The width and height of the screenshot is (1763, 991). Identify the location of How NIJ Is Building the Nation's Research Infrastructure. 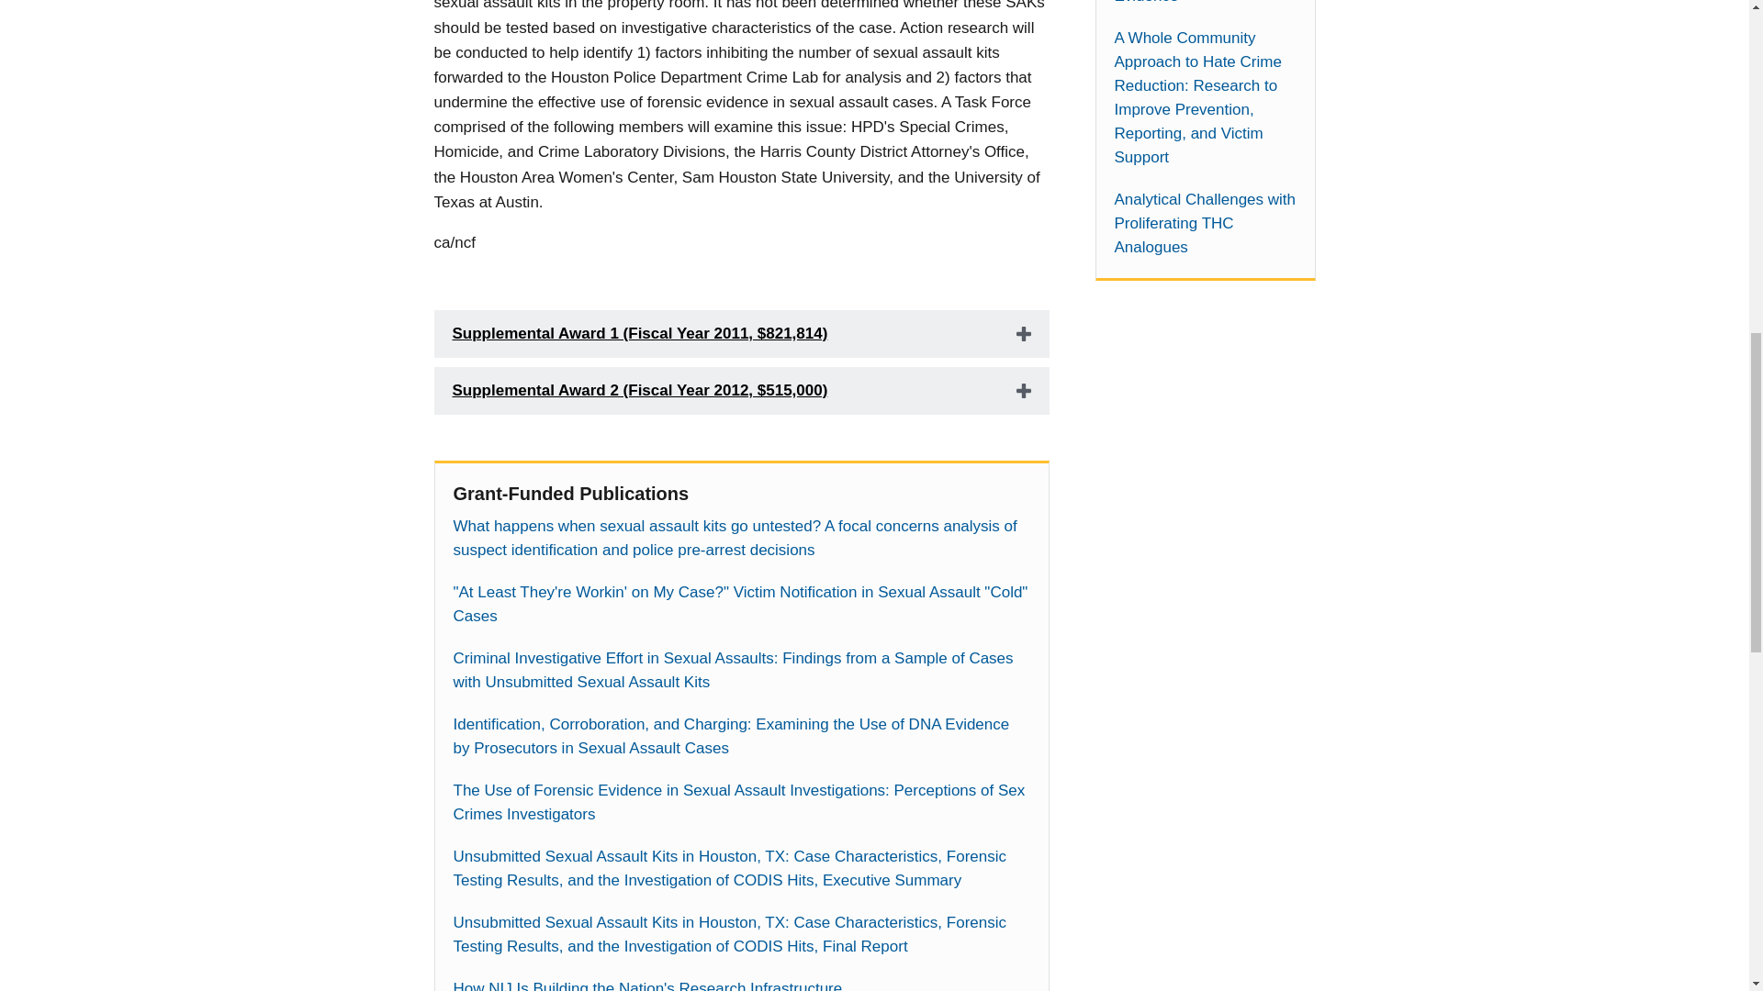
(741, 984).